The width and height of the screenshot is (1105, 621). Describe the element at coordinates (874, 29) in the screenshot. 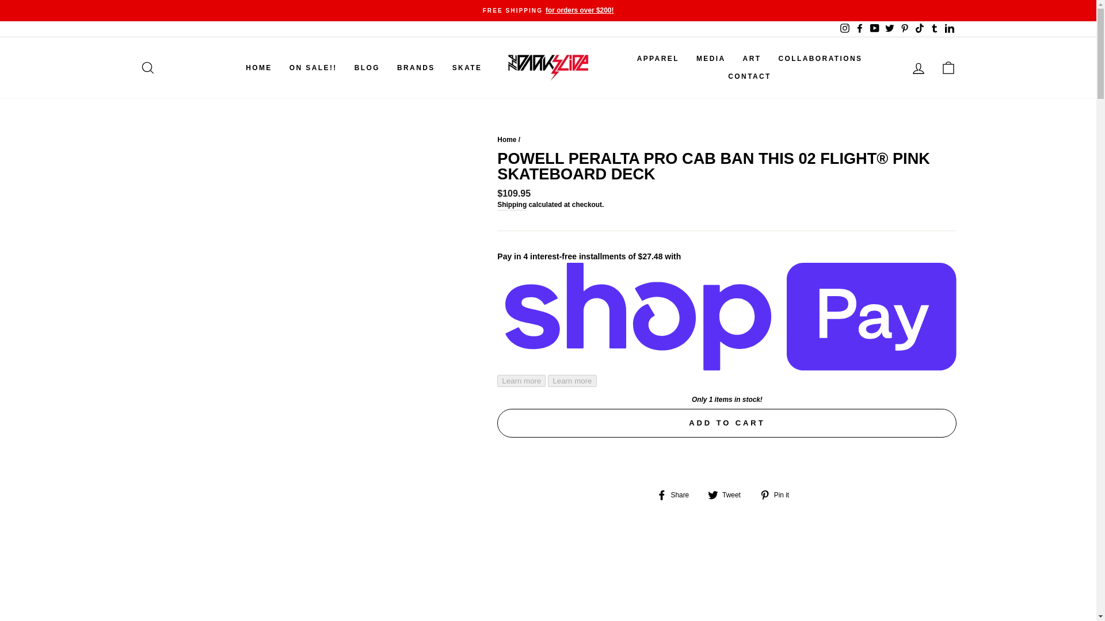

I see `The Dark Slide on YouTube` at that location.